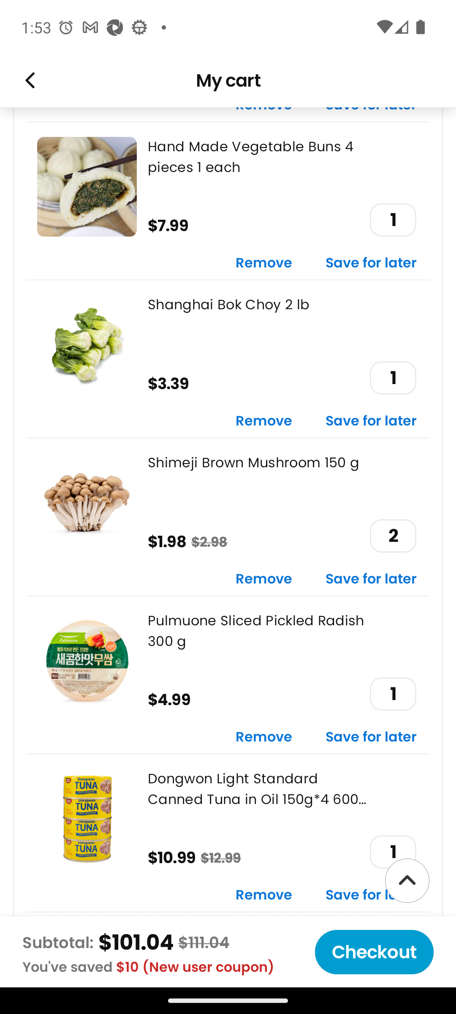 Image resolution: width=456 pixels, height=1014 pixels. I want to click on Remove, so click(264, 896).